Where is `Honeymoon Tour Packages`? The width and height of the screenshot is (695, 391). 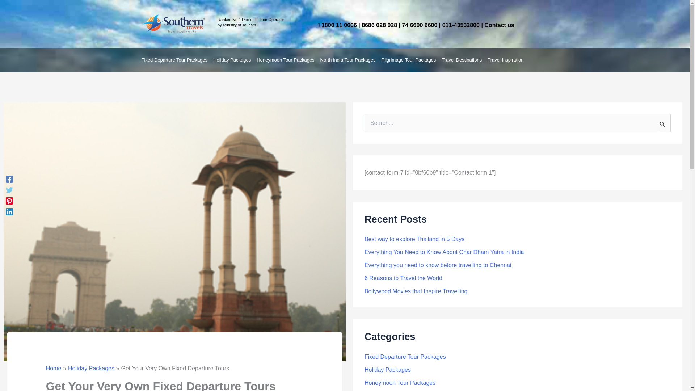 Honeymoon Tour Packages is located at coordinates (285, 60).